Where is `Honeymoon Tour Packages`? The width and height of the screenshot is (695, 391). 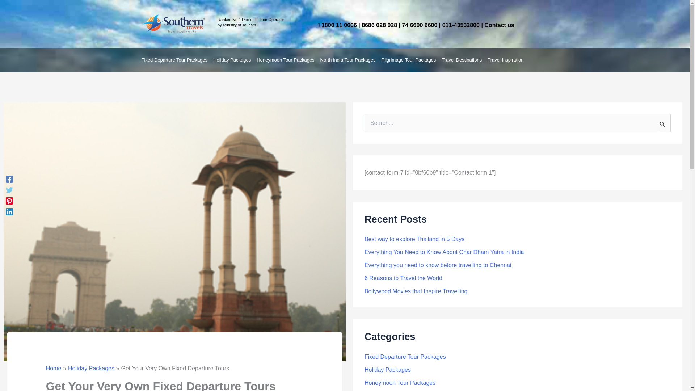 Honeymoon Tour Packages is located at coordinates (285, 60).